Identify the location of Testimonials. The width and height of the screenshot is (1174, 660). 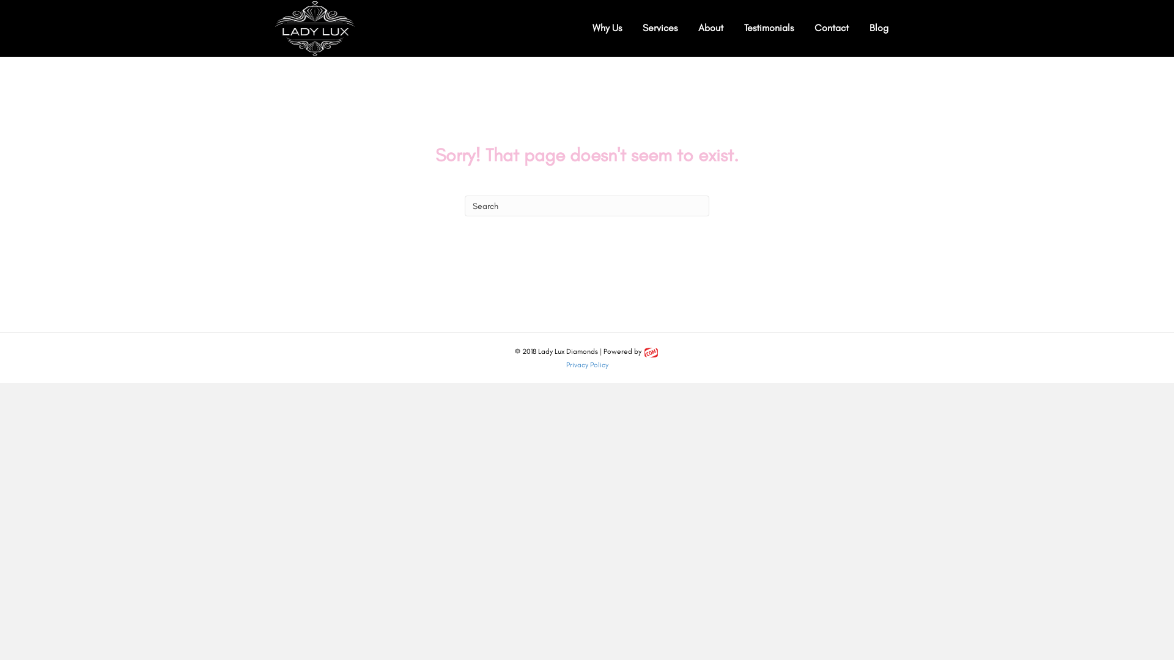
(769, 28).